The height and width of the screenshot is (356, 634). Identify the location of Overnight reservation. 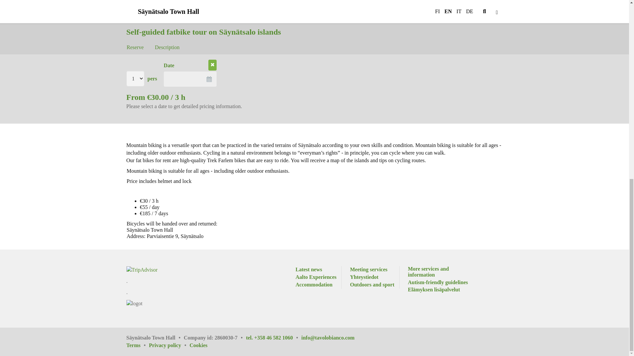
(222, 48).